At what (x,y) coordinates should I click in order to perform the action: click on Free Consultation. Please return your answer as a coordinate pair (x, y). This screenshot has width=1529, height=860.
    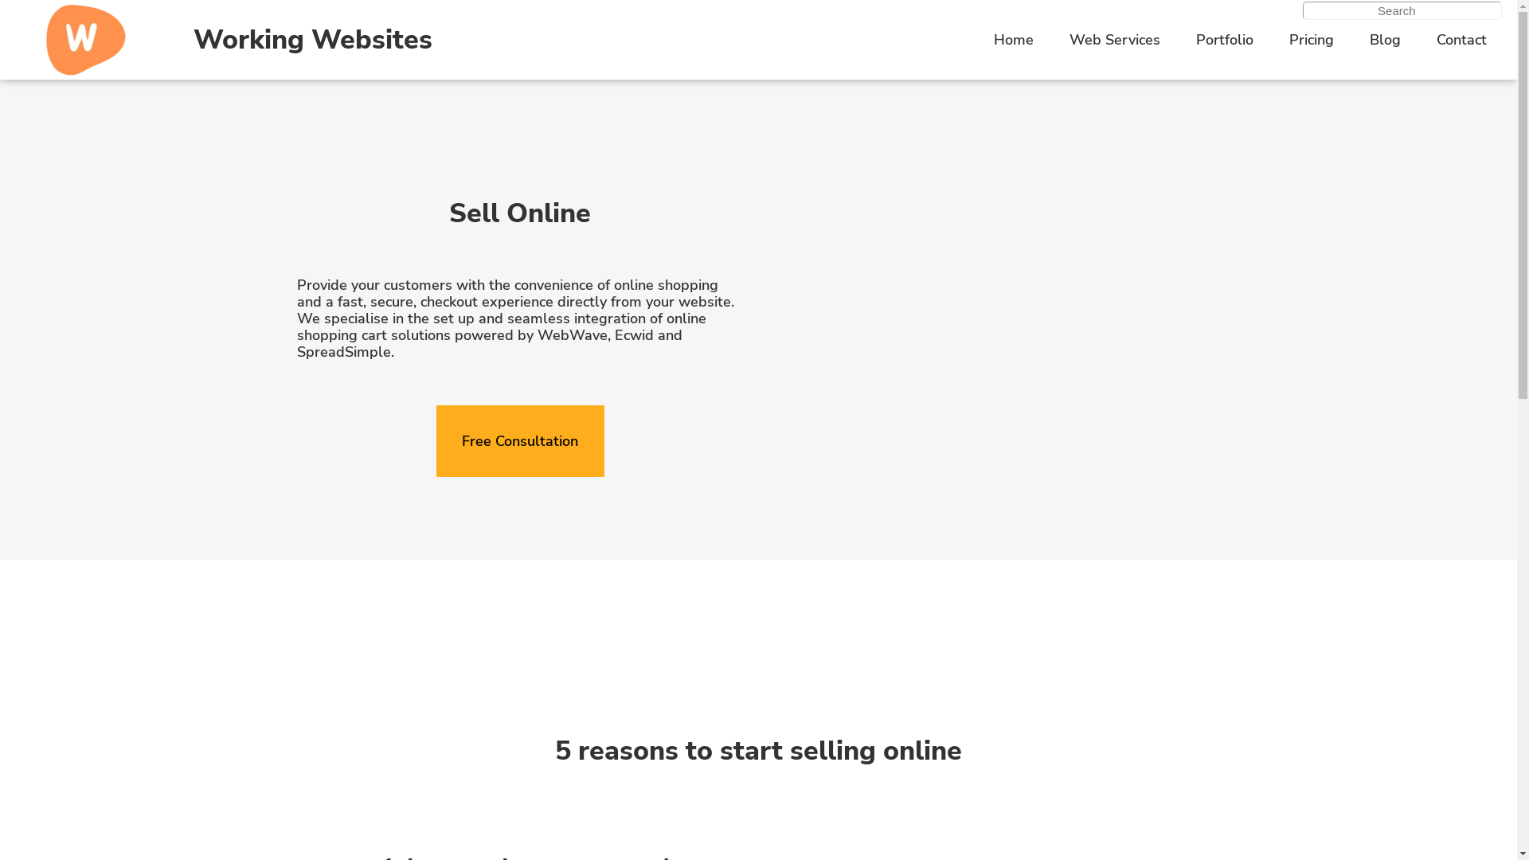
    Looking at the image, I should click on (521, 441).